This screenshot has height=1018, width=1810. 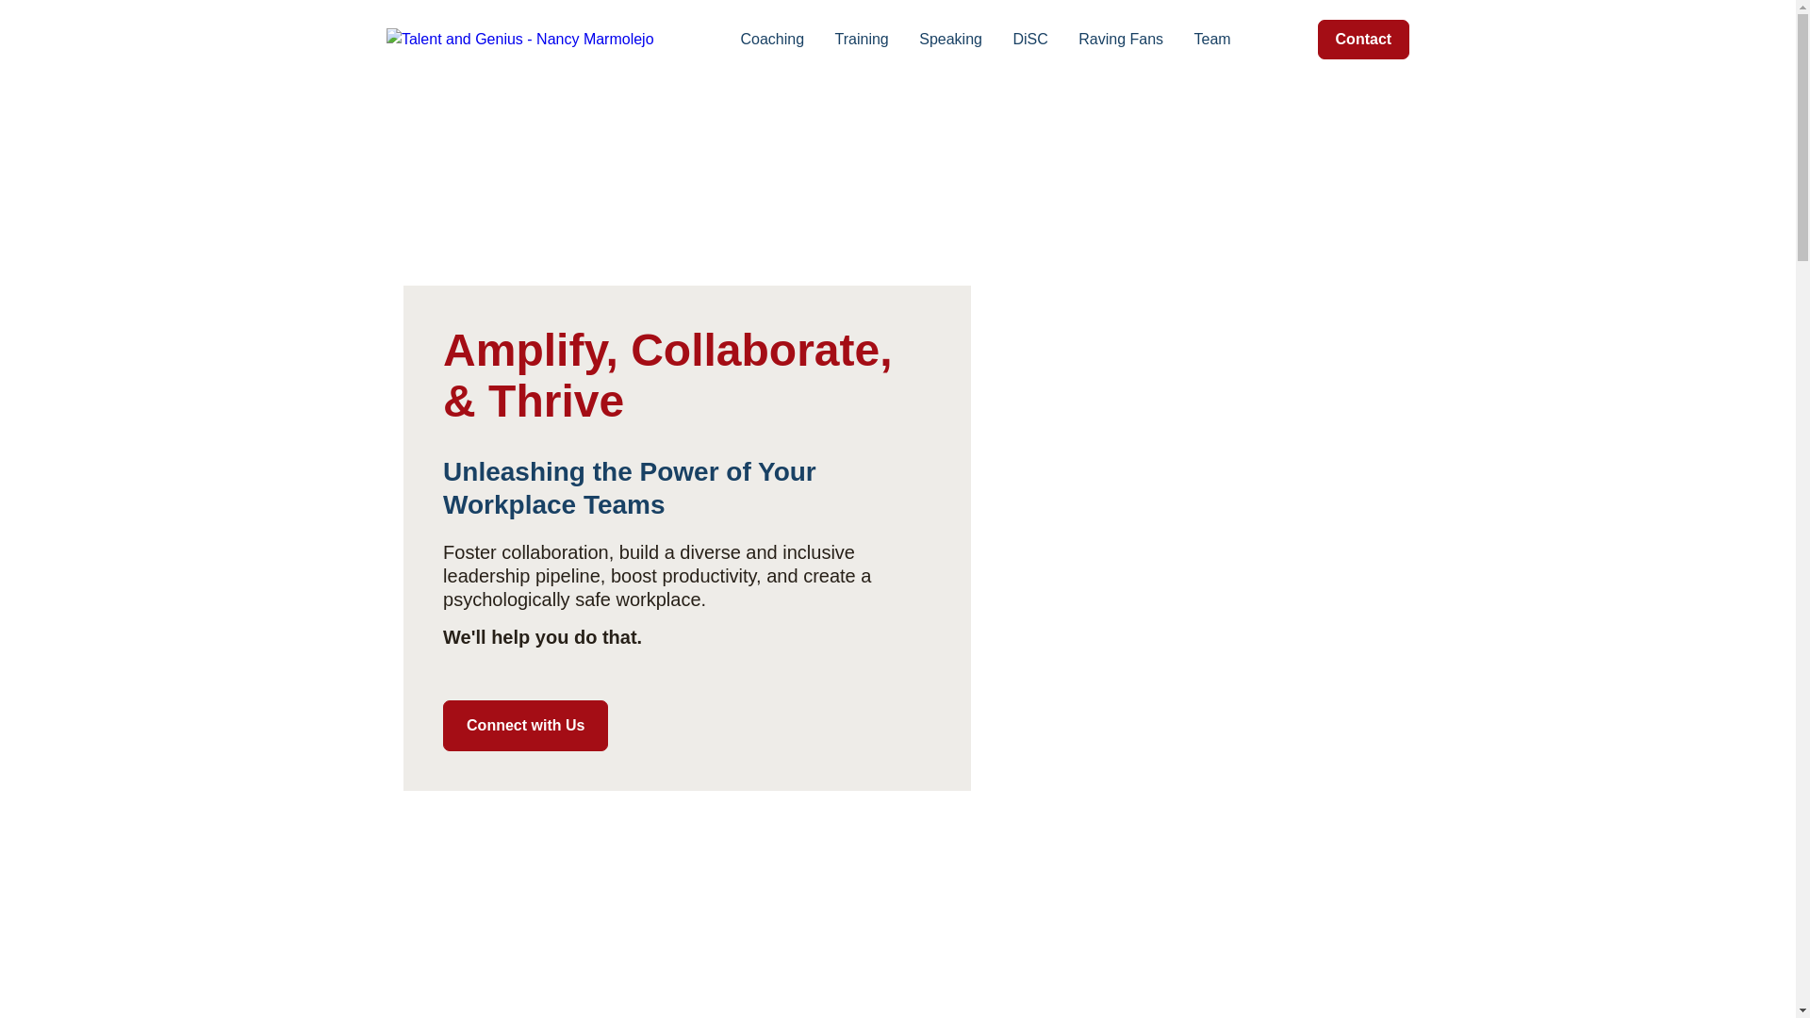 I want to click on Raving Fans, so click(x=1121, y=40).